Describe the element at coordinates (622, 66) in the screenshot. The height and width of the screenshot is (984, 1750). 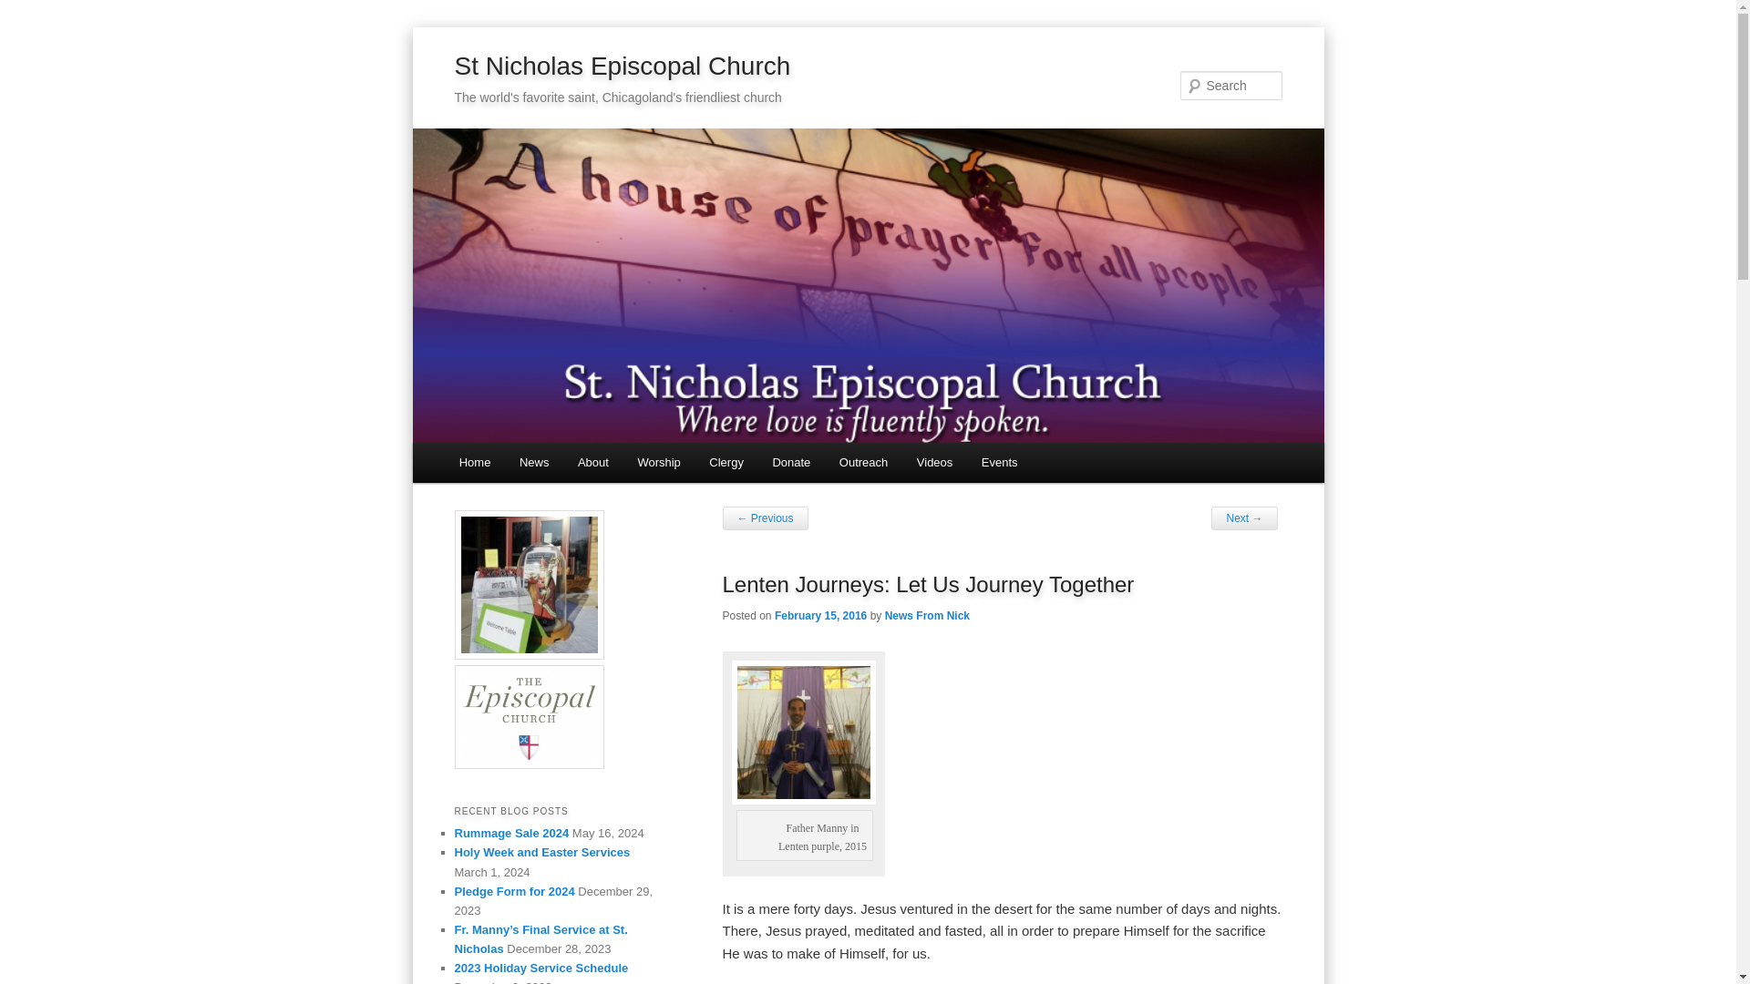
I see `St Nicholas Episcopal Church` at that location.